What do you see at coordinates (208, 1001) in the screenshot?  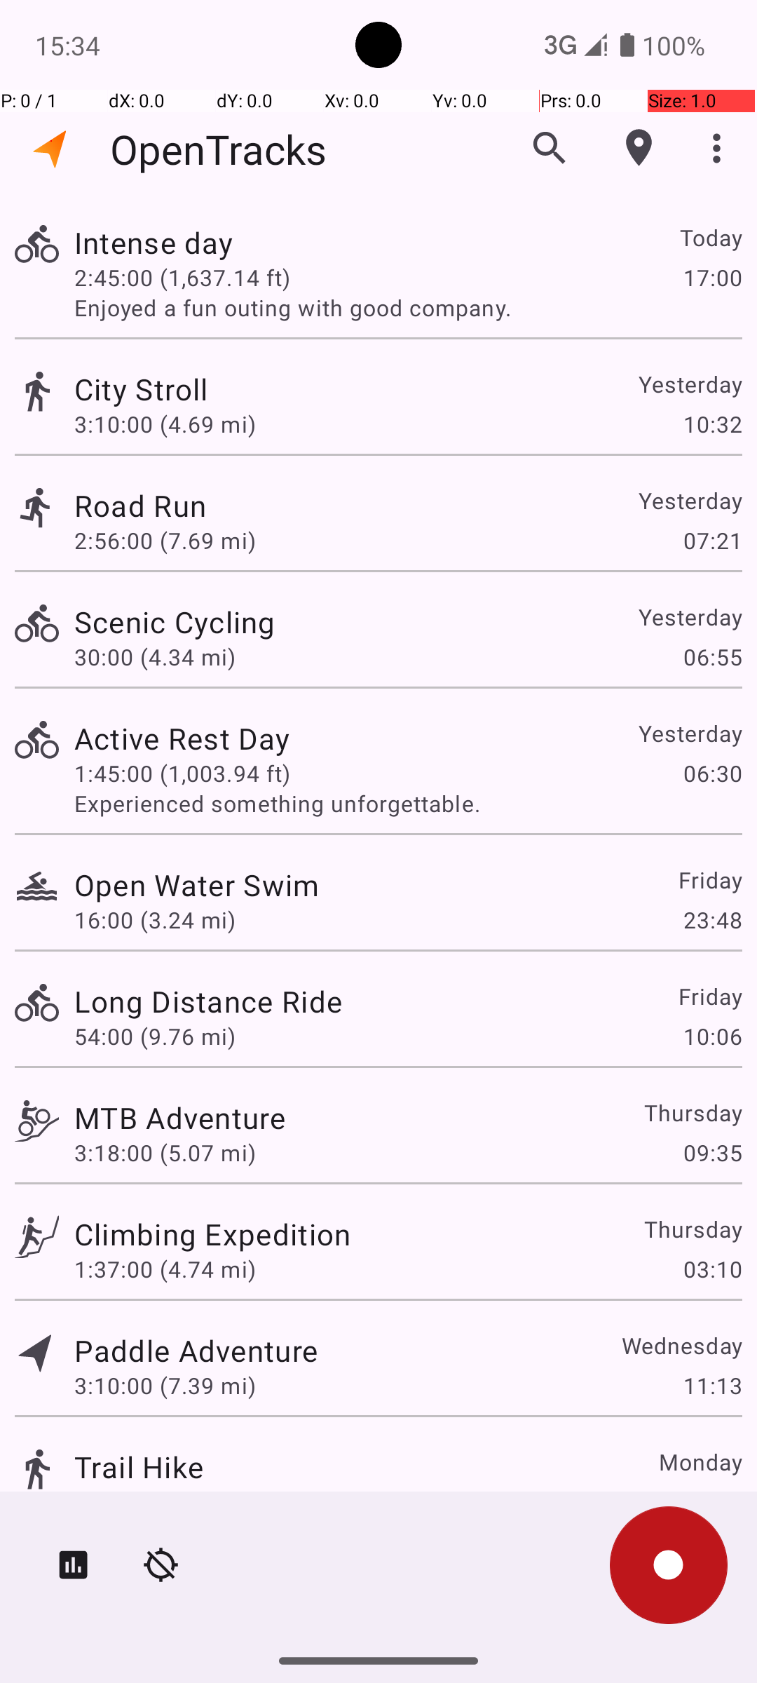 I see `Long Distance Ride` at bounding box center [208, 1001].